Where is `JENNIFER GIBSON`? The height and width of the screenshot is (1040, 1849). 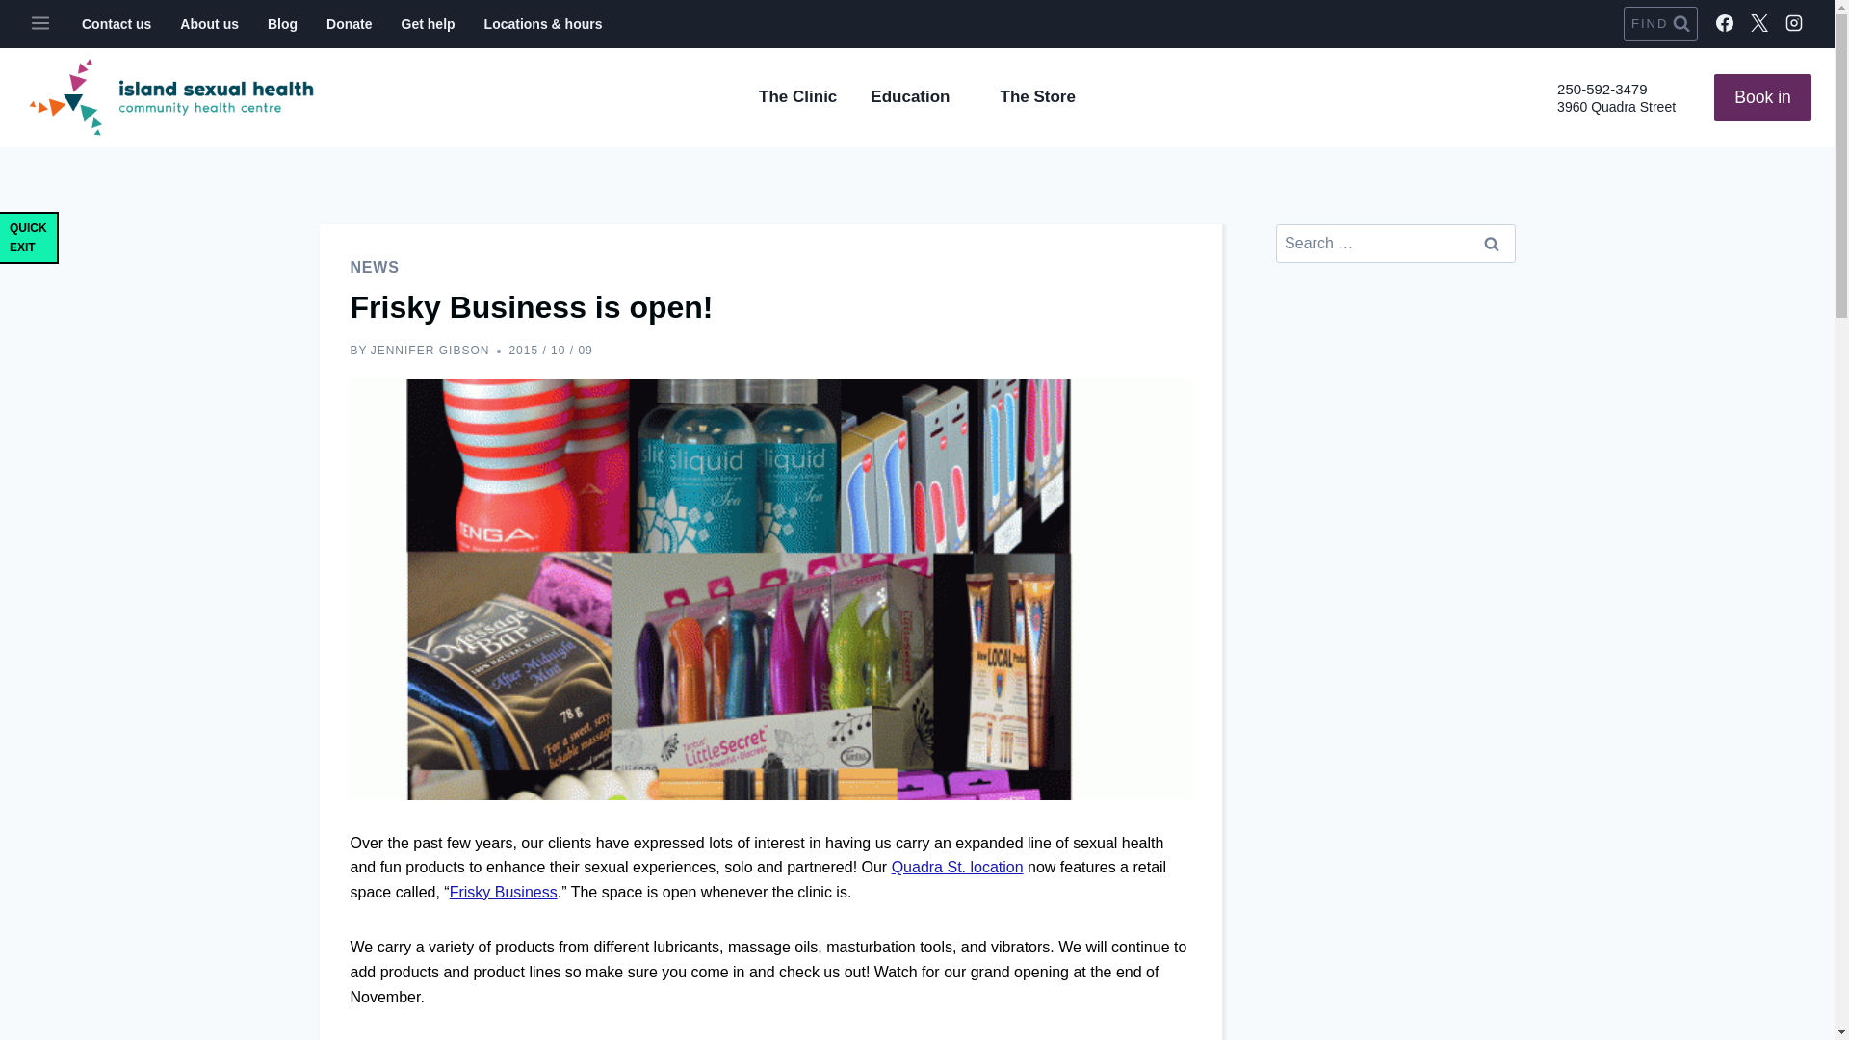 JENNIFER GIBSON is located at coordinates (430, 351).